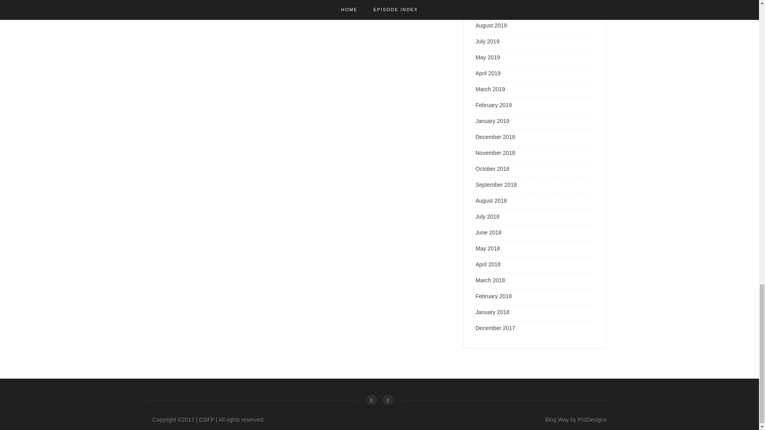  Describe the element at coordinates (492, 169) in the screenshot. I see `October 2018` at that location.